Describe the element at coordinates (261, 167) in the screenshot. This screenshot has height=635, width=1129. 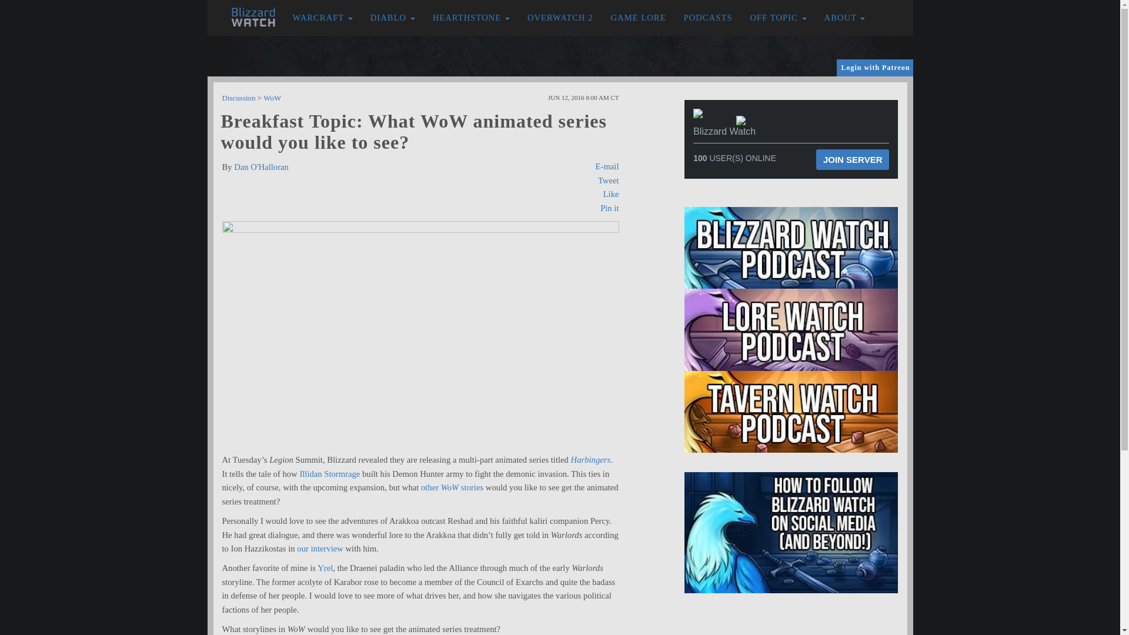
I see `Dan O'Halloran` at that location.